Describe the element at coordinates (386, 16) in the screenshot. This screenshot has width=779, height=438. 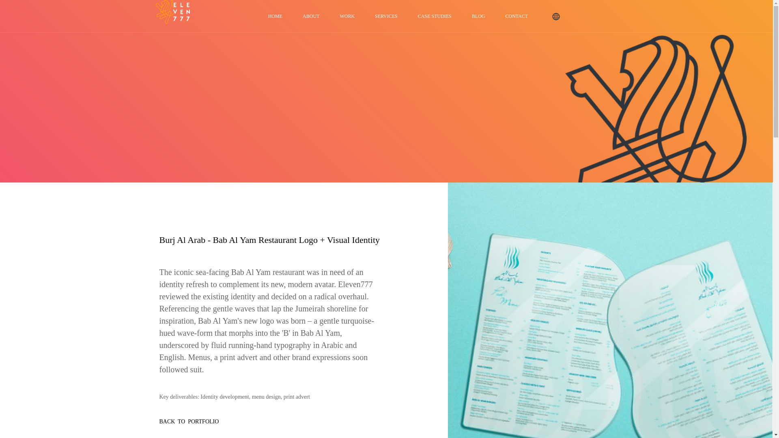
I see `SERVICES` at that location.